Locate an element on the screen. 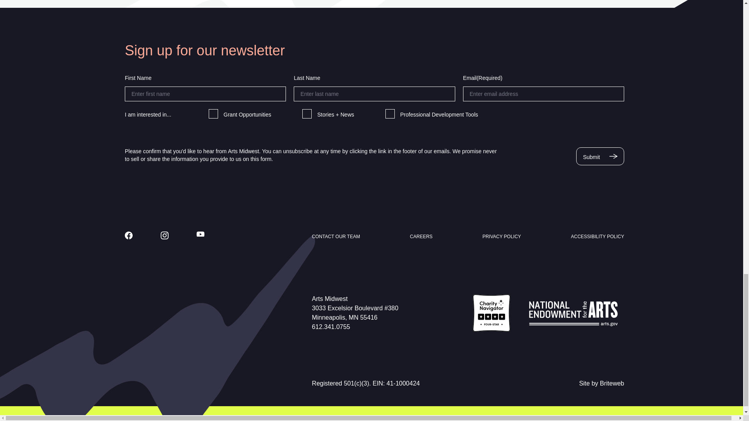 This screenshot has width=749, height=421. Follow us on Instagram is located at coordinates (165, 235).